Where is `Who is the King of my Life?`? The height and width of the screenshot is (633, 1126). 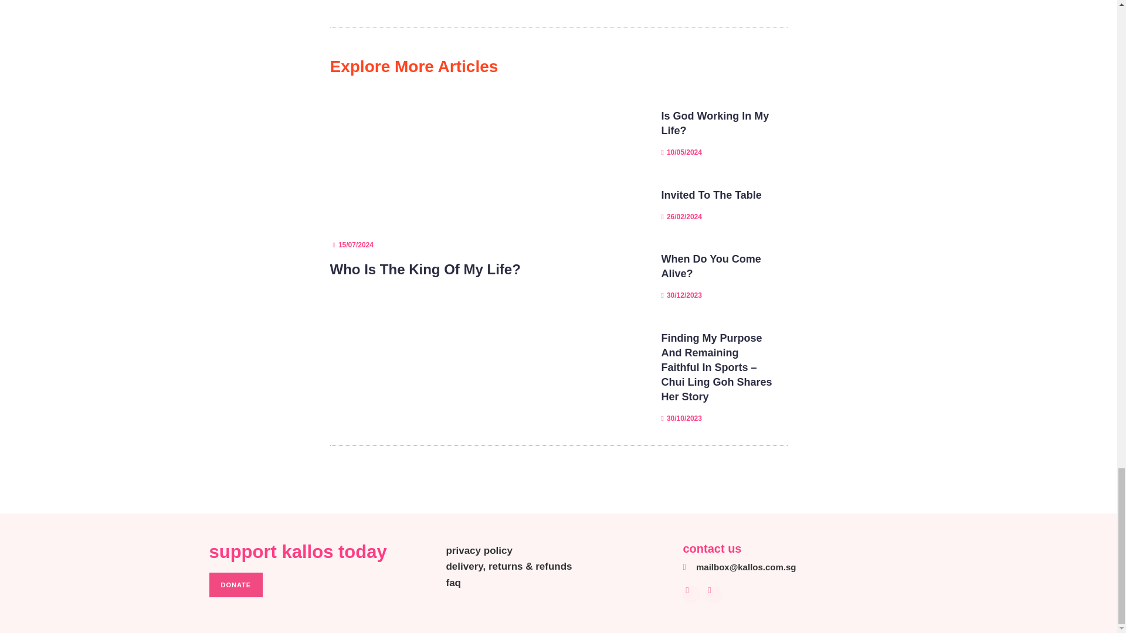 Who is the King of my Life? is located at coordinates (425, 270).